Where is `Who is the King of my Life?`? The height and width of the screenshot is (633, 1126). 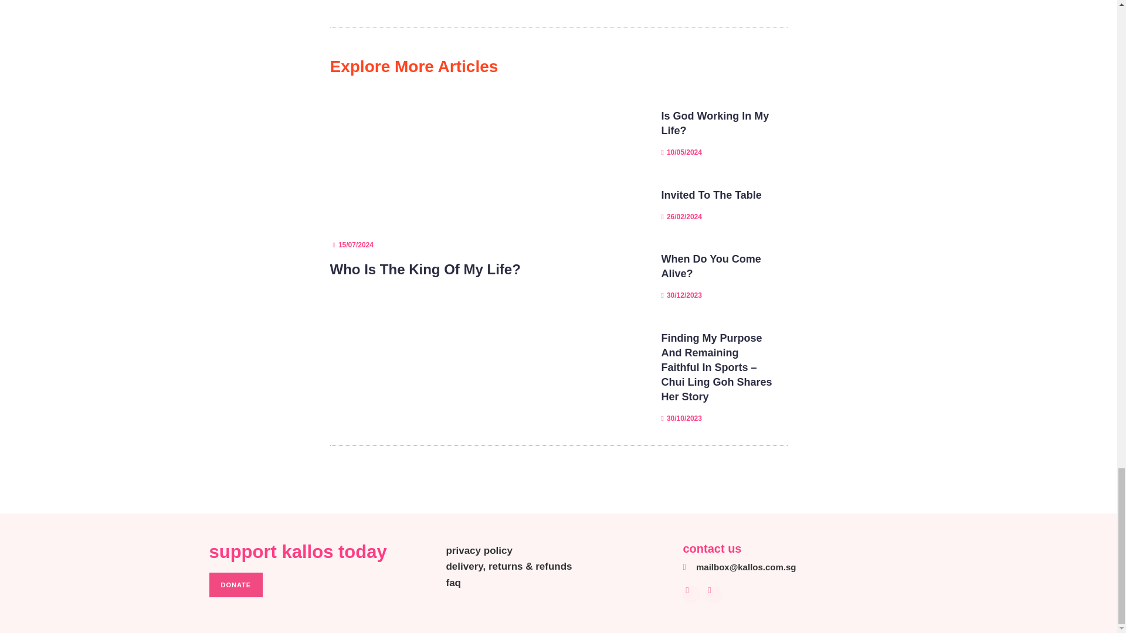 Who is the King of my Life? is located at coordinates (425, 270).